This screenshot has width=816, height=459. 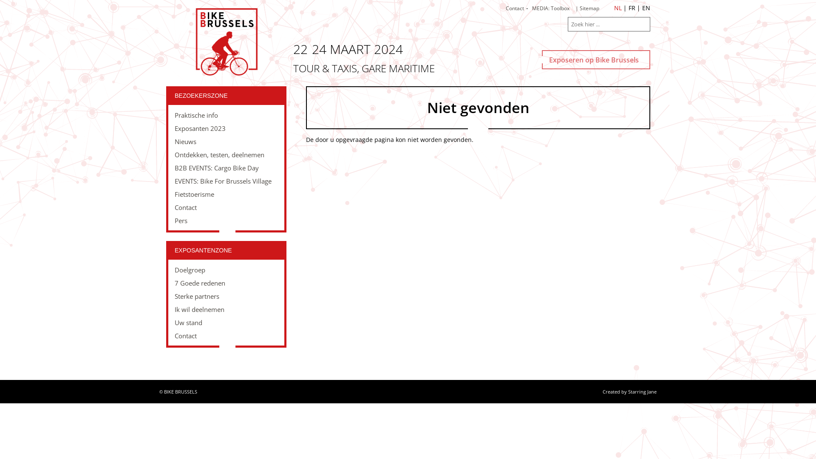 I want to click on FR, so click(x=632, y=8).